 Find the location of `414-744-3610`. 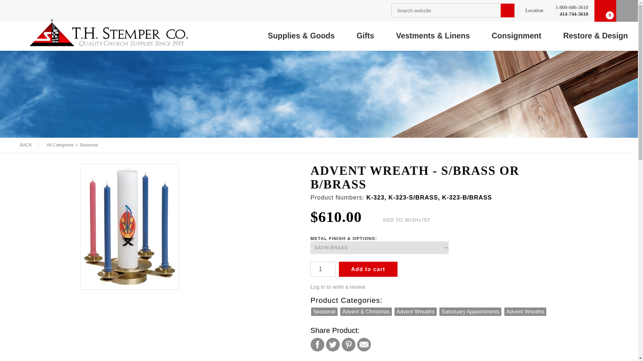

414-744-3610 is located at coordinates (572, 14).